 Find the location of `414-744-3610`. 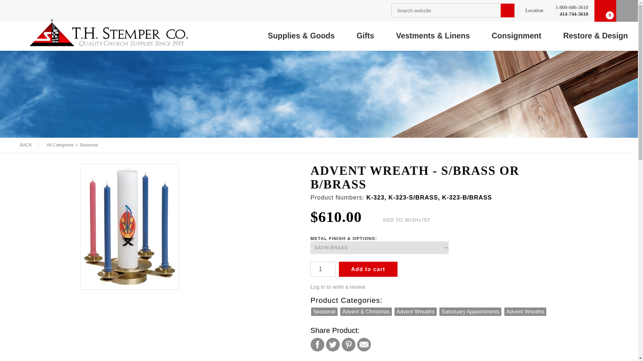

414-744-3610 is located at coordinates (572, 14).